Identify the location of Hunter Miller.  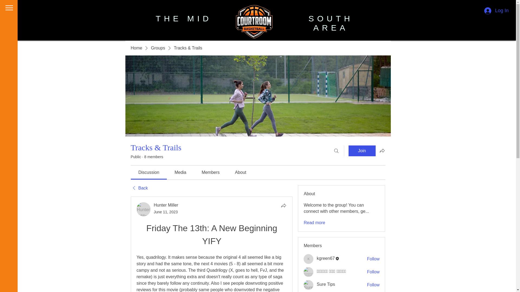
(166, 205).